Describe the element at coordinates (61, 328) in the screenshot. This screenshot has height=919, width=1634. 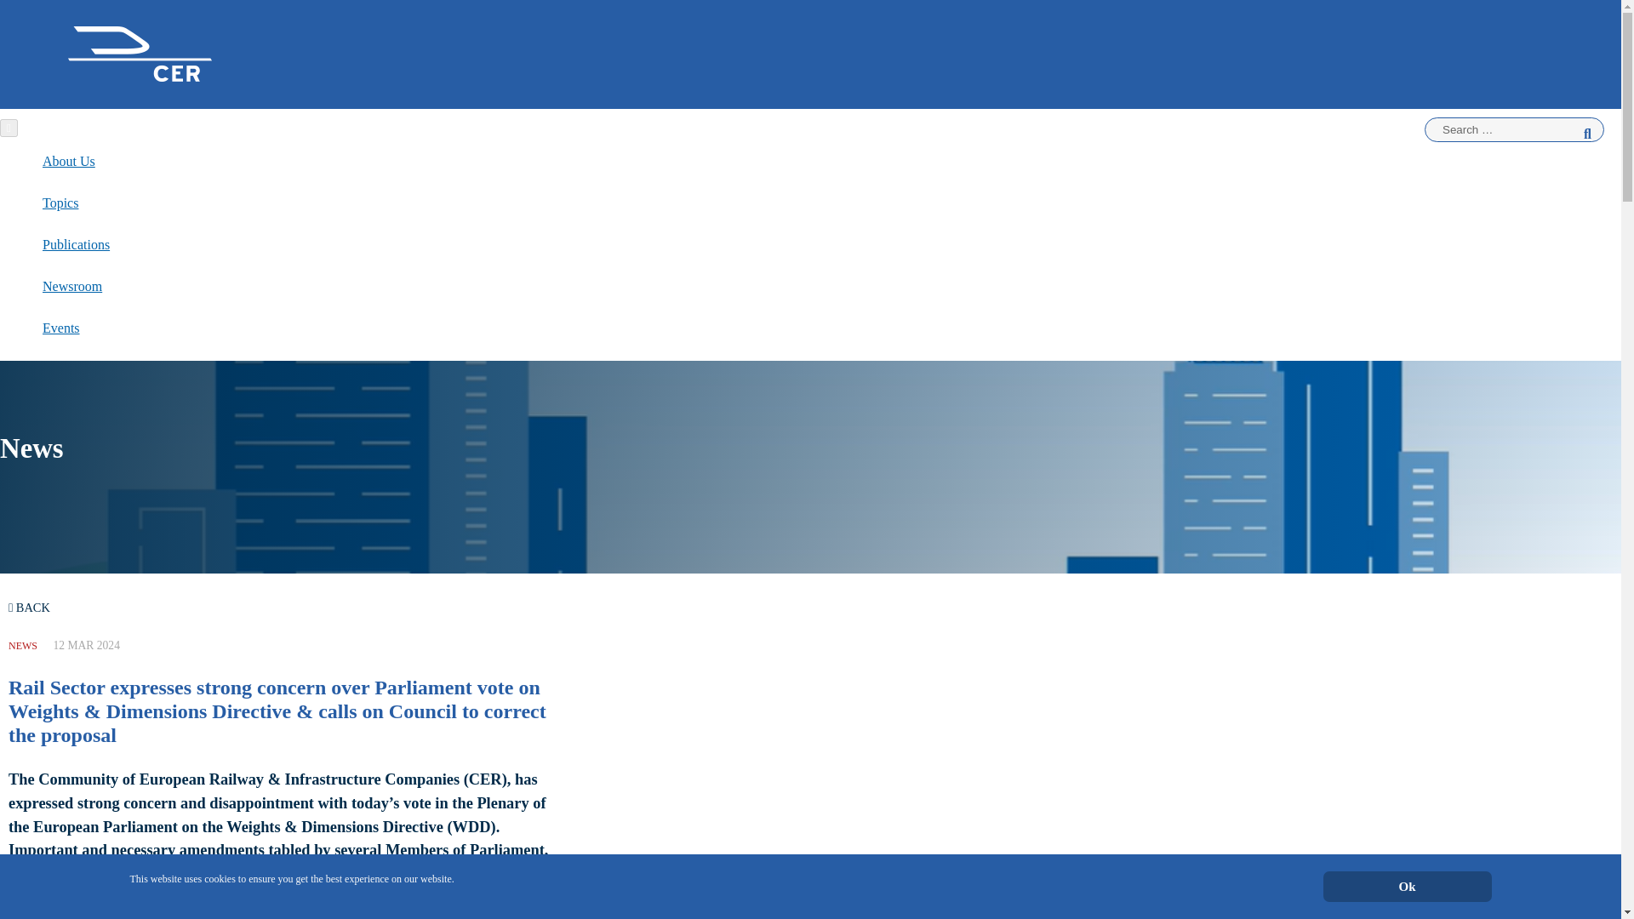
I see `Events` at that location.